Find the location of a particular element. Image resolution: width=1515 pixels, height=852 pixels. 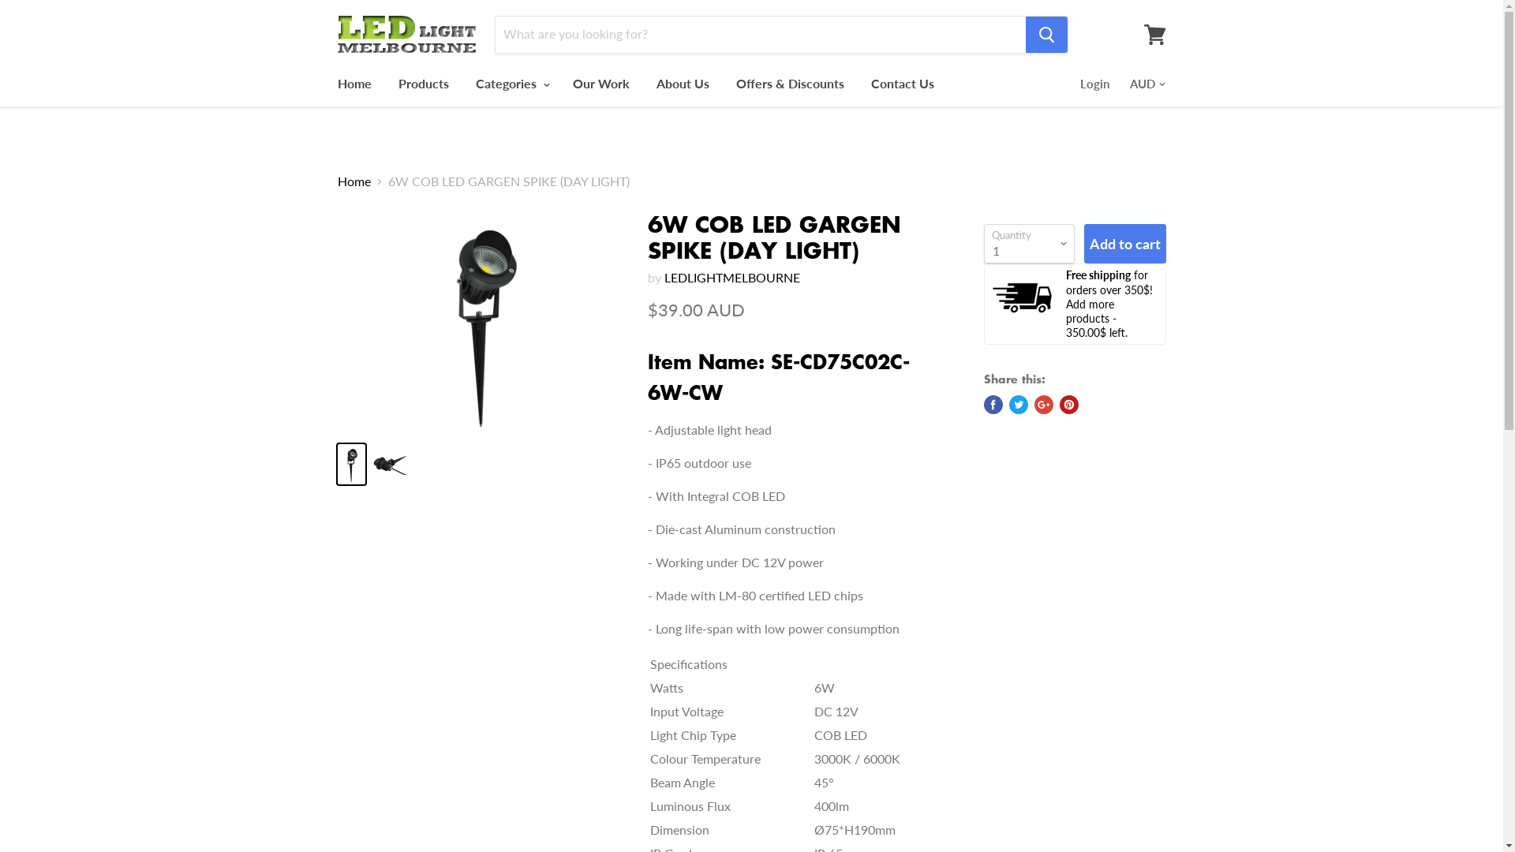

Login is located at coordinates (1094, 84).